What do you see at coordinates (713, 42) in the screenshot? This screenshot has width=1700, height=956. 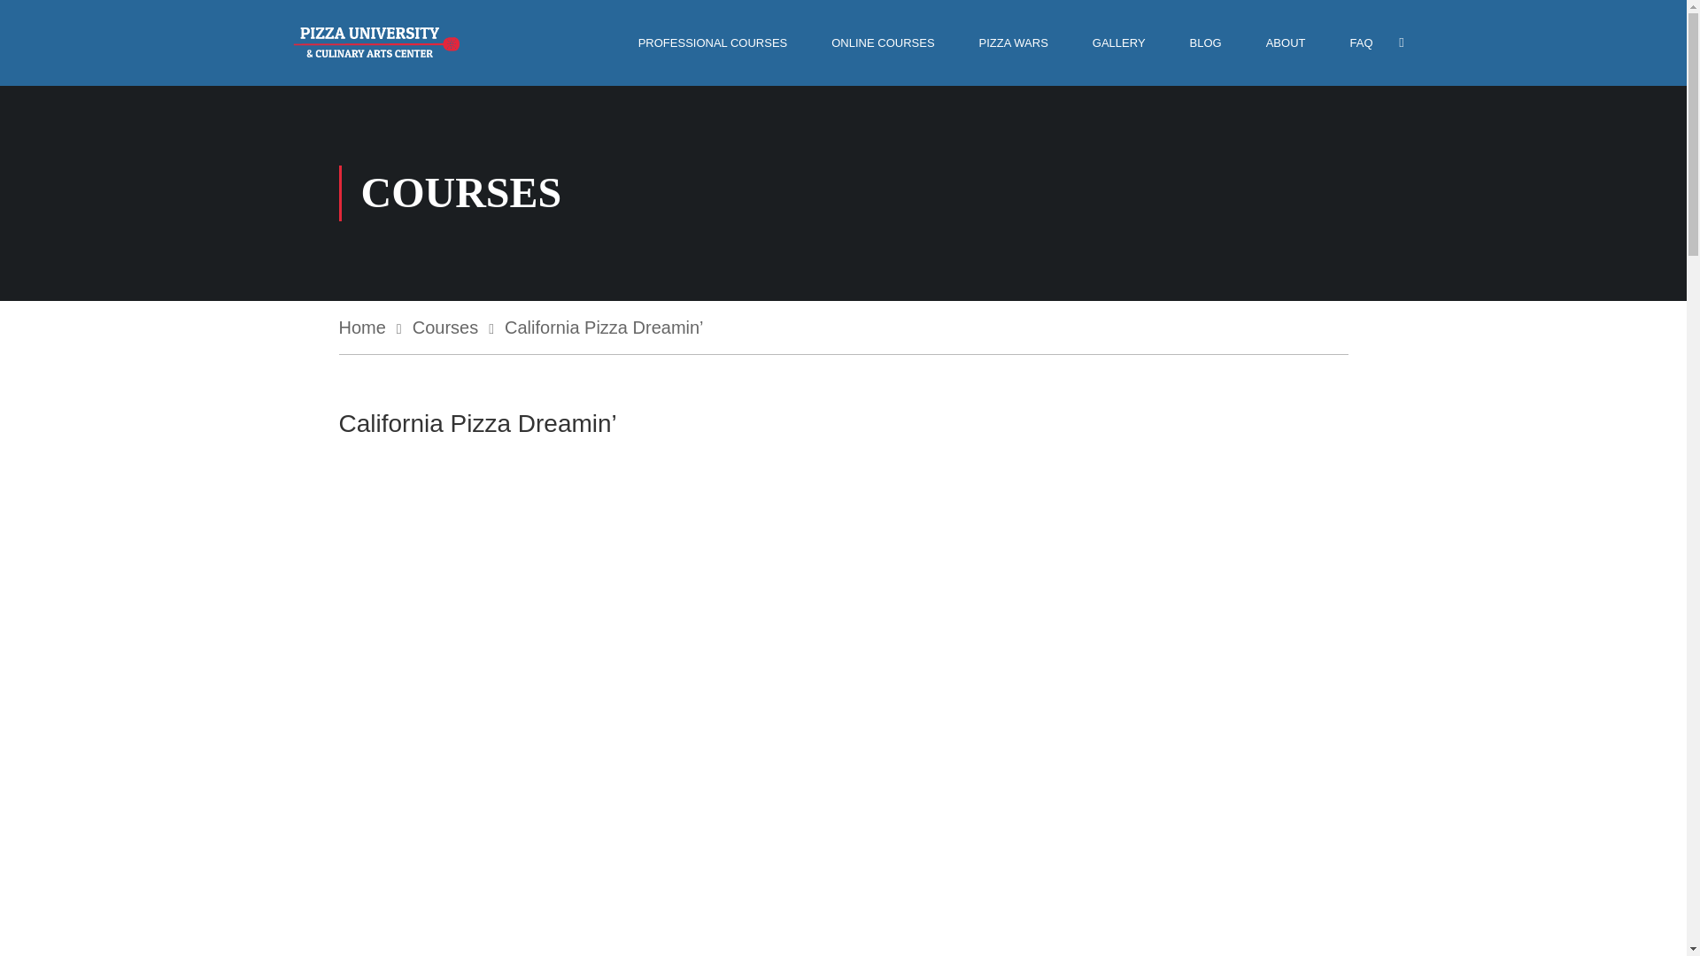 I see `PROFESSIONAL COURSES` at bounding box center [713, 42].